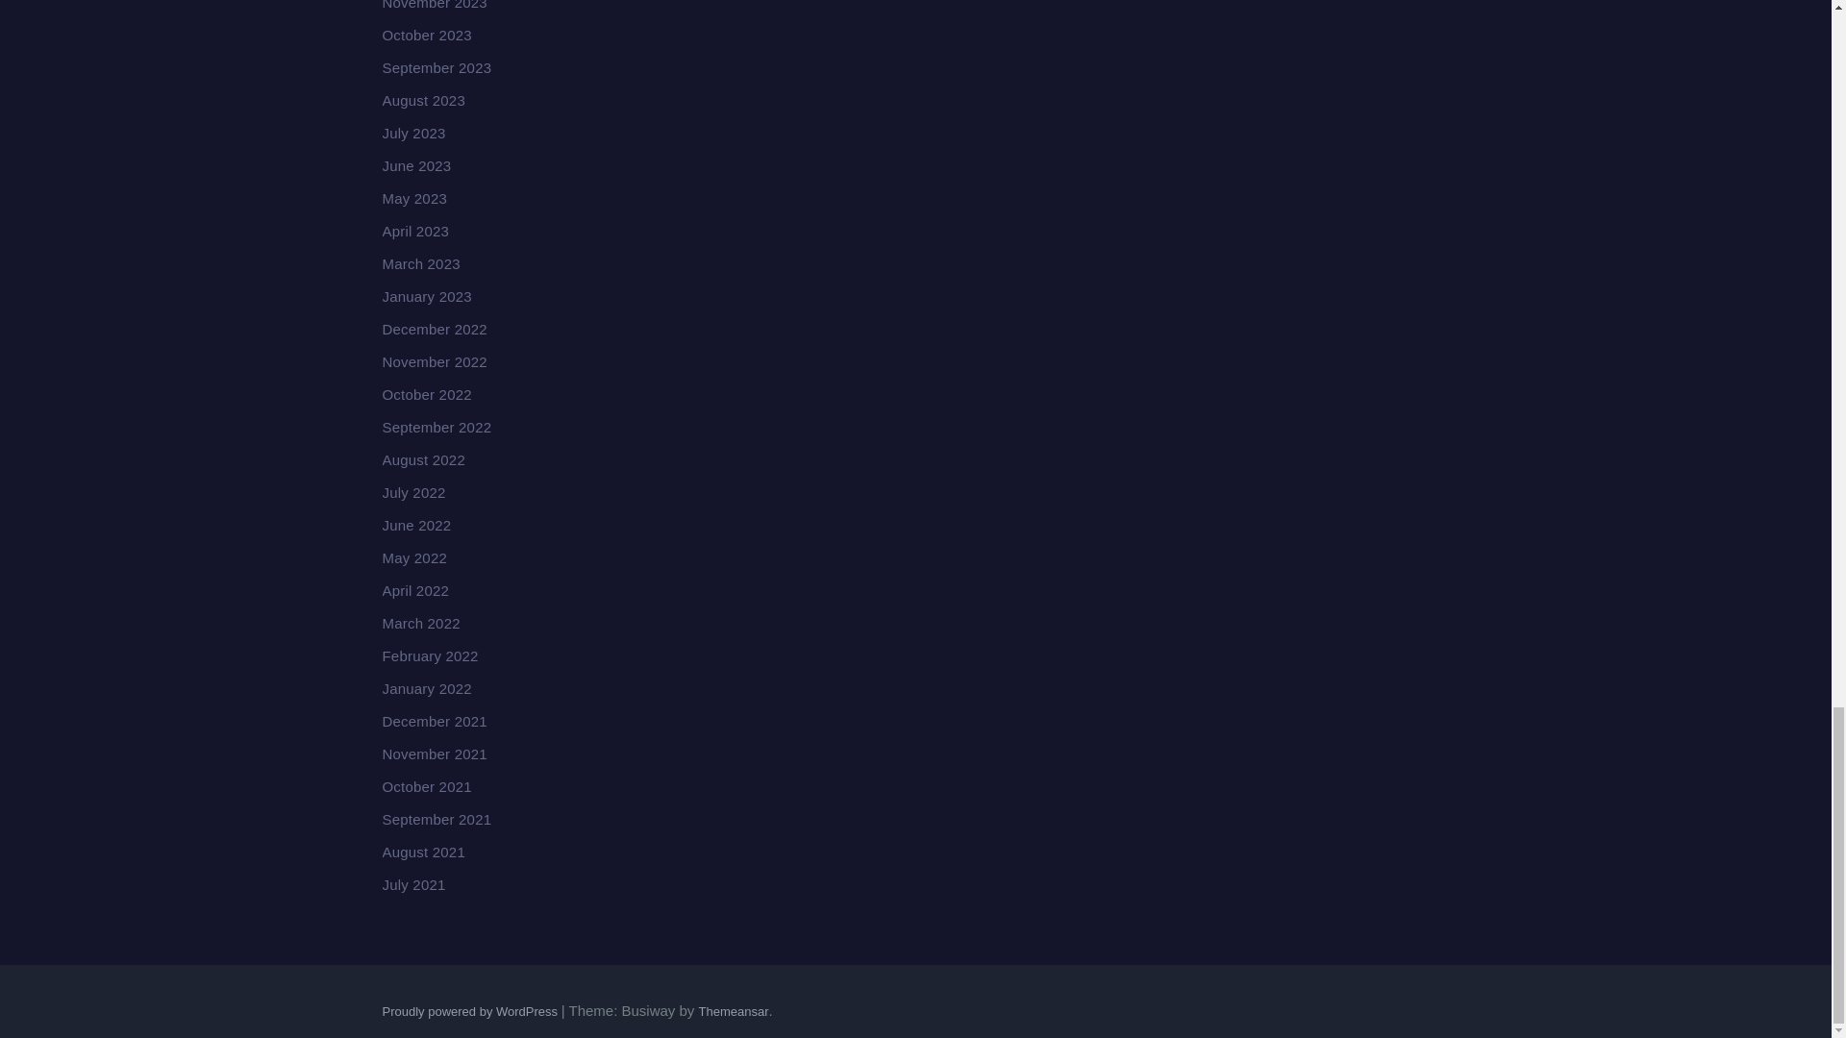 This screenshot has width=1846, height=1038. I want to click on May 2023, so click(413, 198).